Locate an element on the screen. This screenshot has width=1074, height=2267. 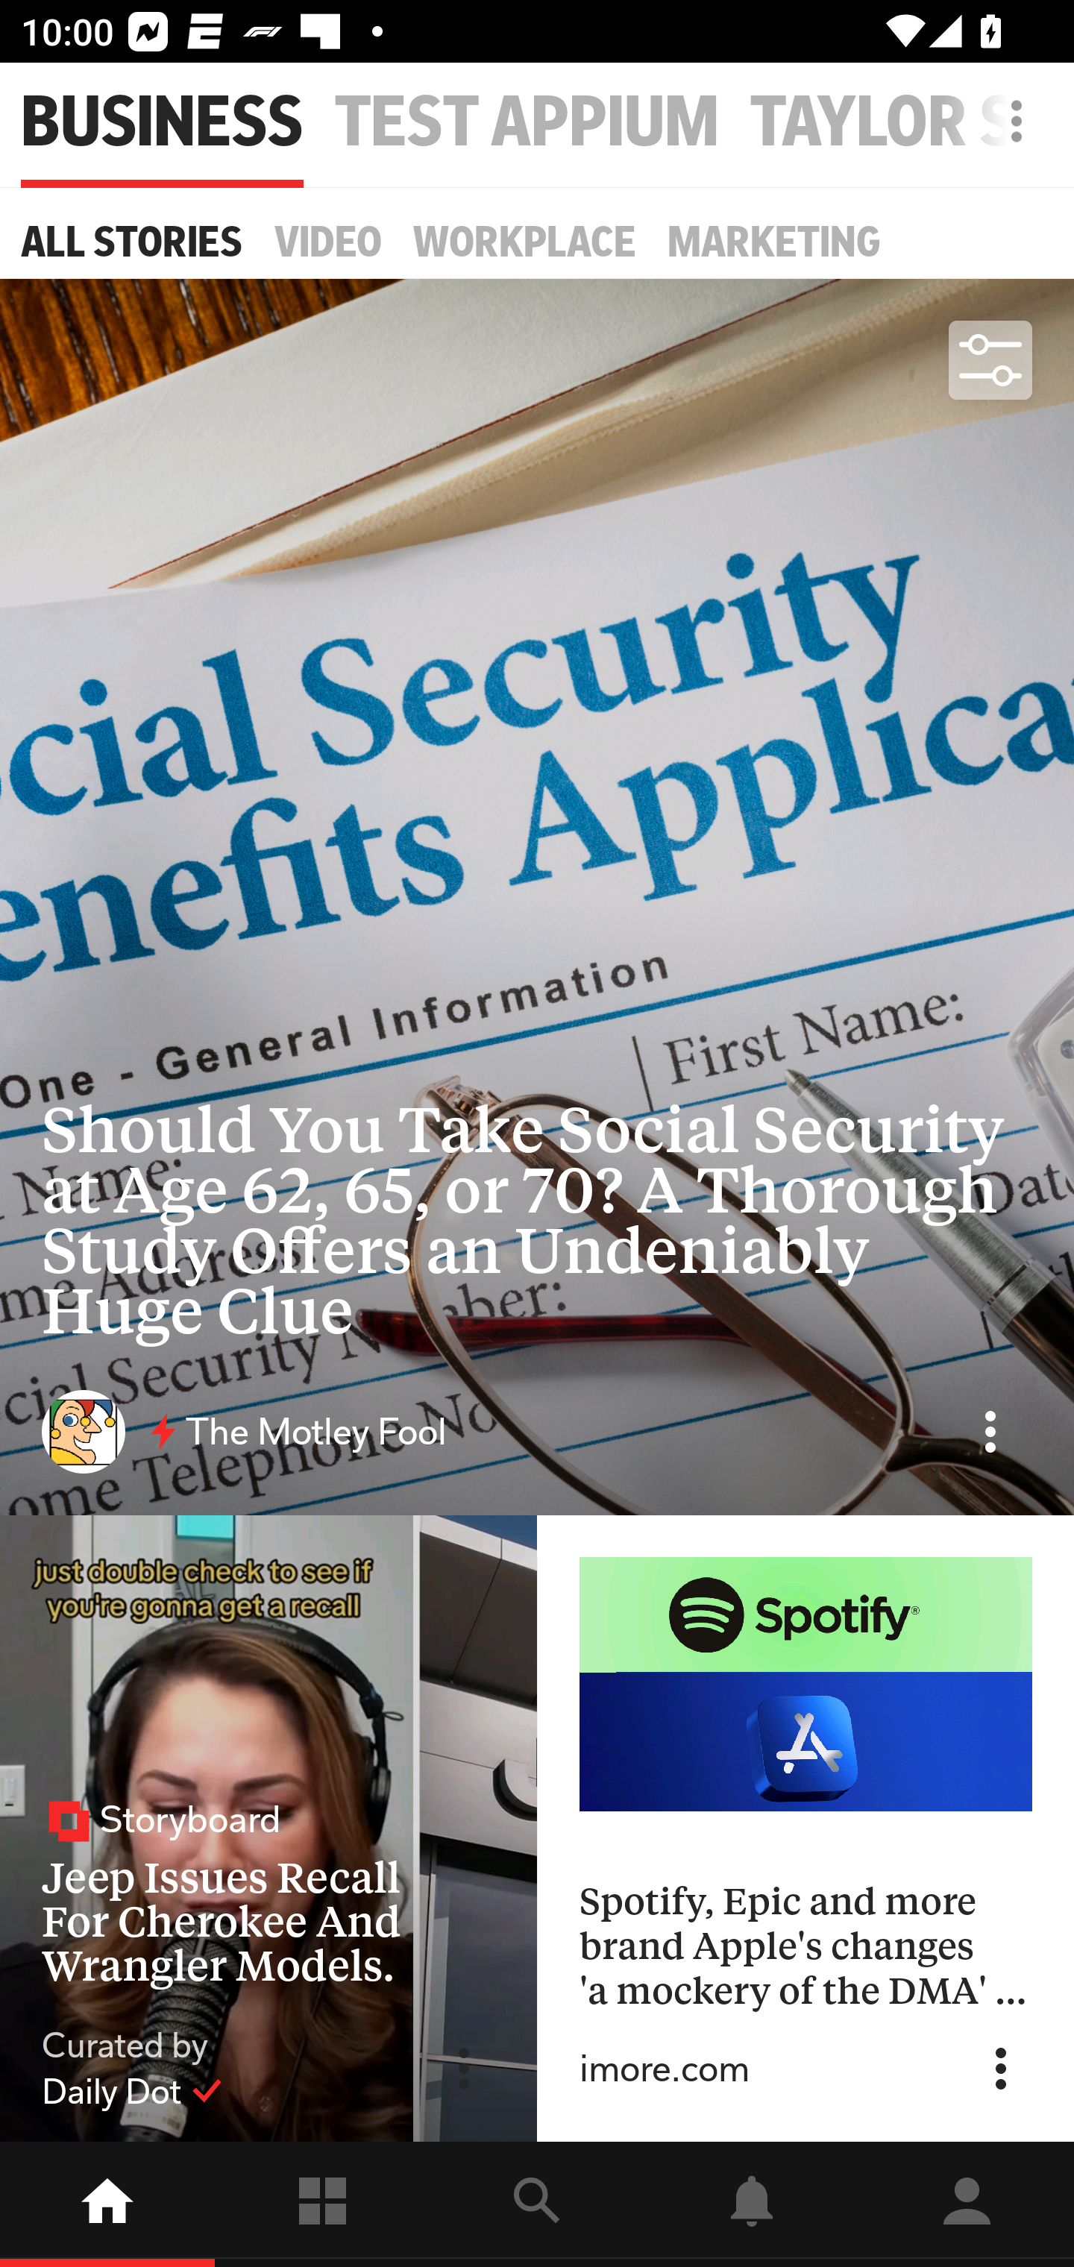
TAYLOR SWIFT  is located at coordinates (912, 122).